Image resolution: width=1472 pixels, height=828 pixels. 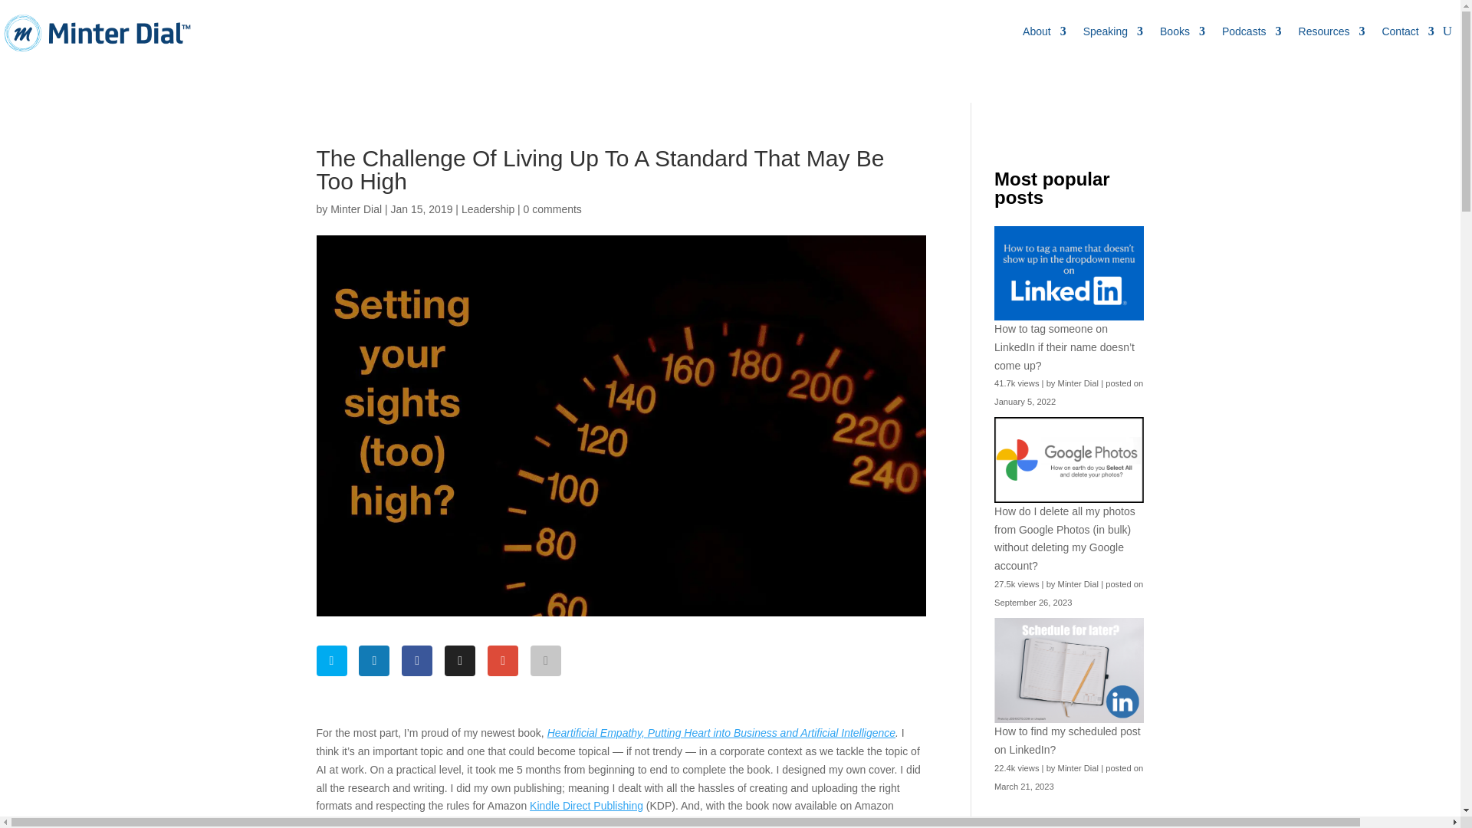 I want to click on Resources, so click(x=1332, y=31).